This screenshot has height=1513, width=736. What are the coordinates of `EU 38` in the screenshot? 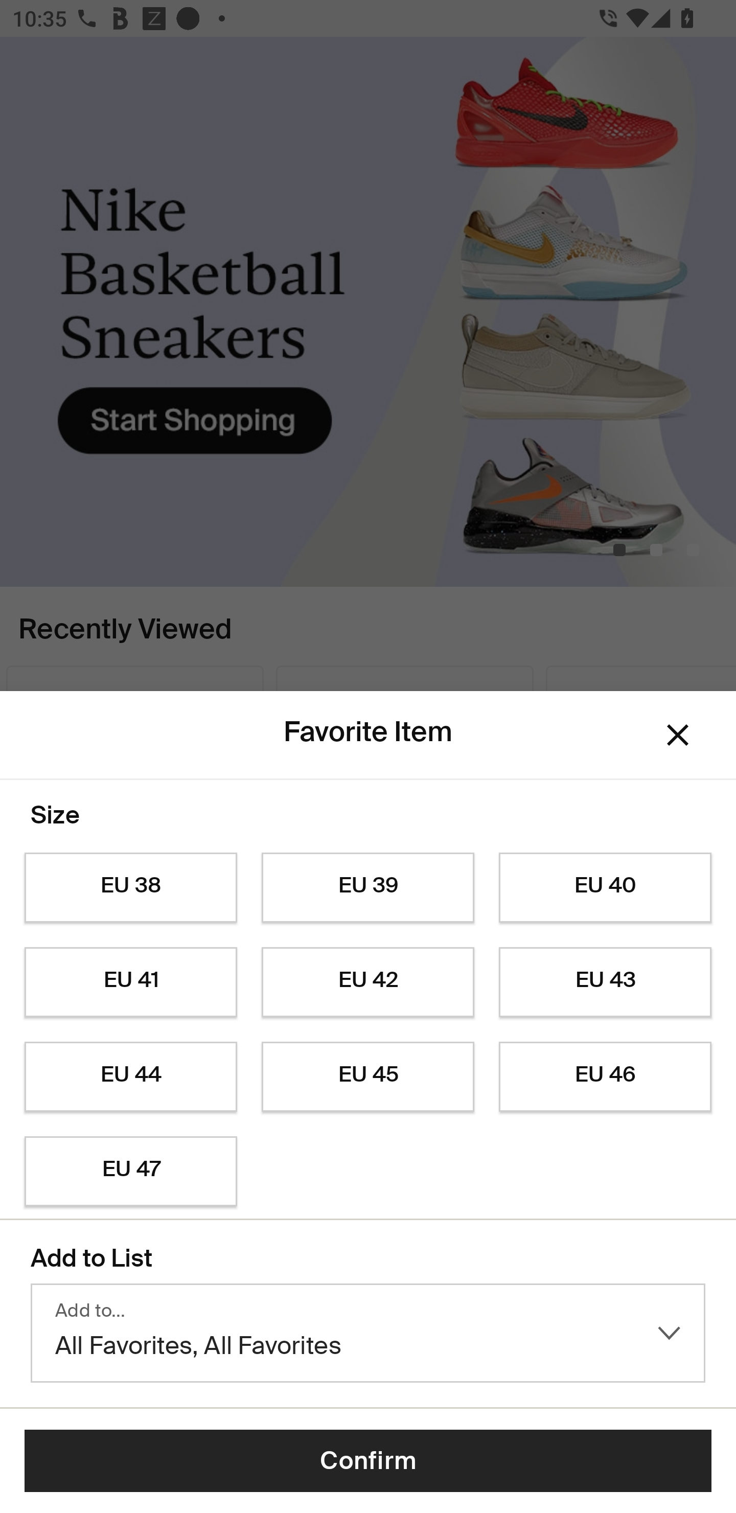 It's located at (130, 887).